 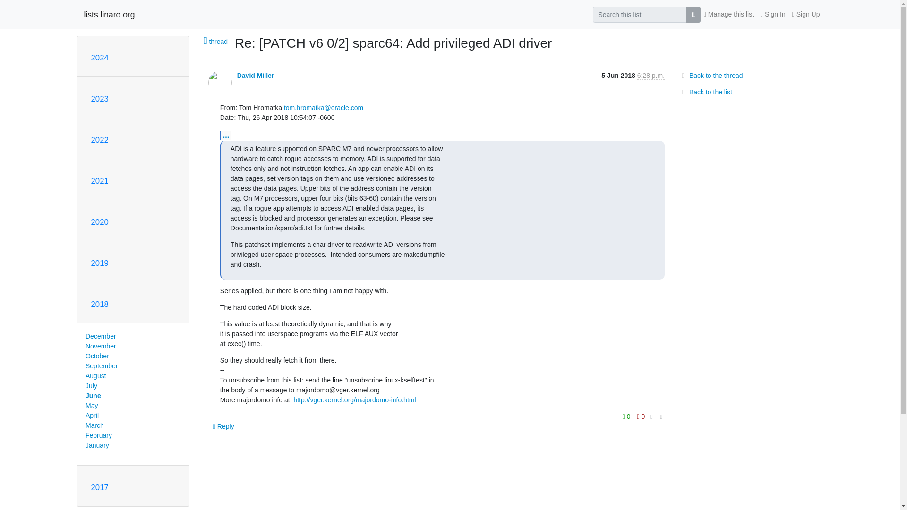 I want to click on 2023, so click(x=99, y=99).